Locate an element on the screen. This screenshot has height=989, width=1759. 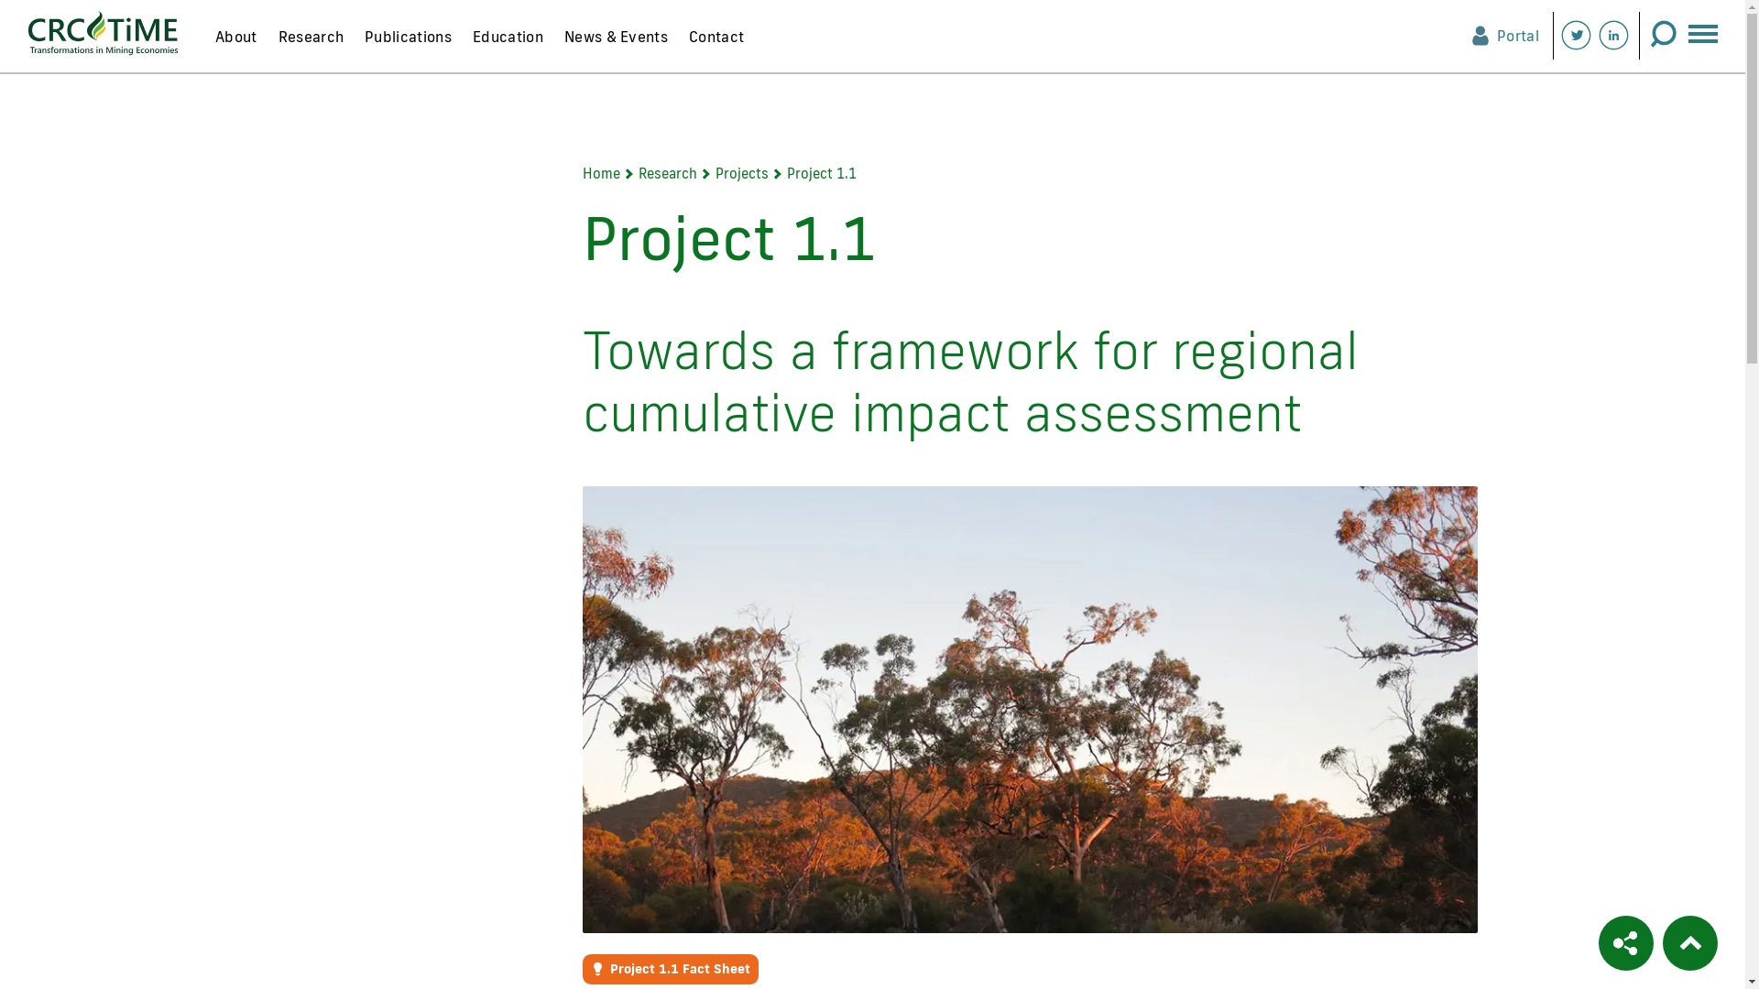
Portal is located at coordinates (1480, 35).